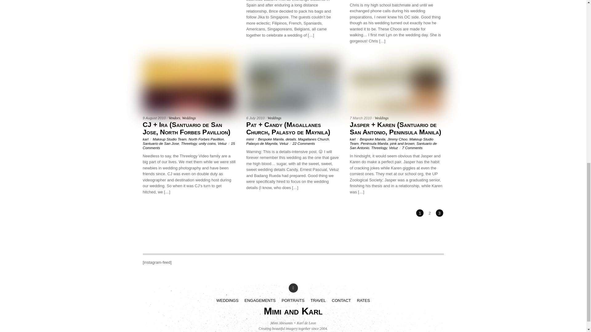  Describe the element at coordinates (293, 86) in the screenshot. I see `candy003` at that location.